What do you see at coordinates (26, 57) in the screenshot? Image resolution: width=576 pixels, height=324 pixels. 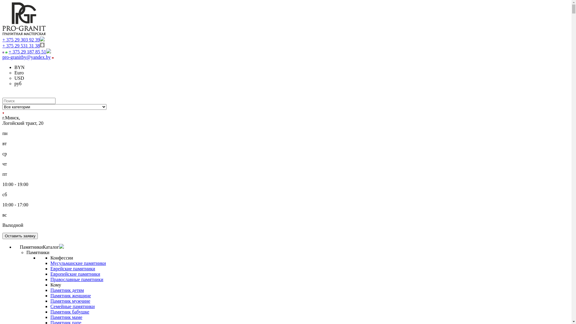 I see `pro-granitby@yandex.by` at bounding box center [26, 57].